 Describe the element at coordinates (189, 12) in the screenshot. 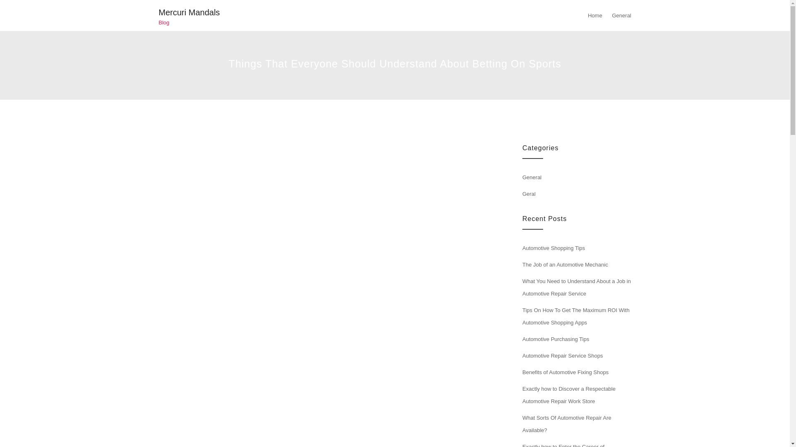

I see `Mercuri Mandals` at that location.